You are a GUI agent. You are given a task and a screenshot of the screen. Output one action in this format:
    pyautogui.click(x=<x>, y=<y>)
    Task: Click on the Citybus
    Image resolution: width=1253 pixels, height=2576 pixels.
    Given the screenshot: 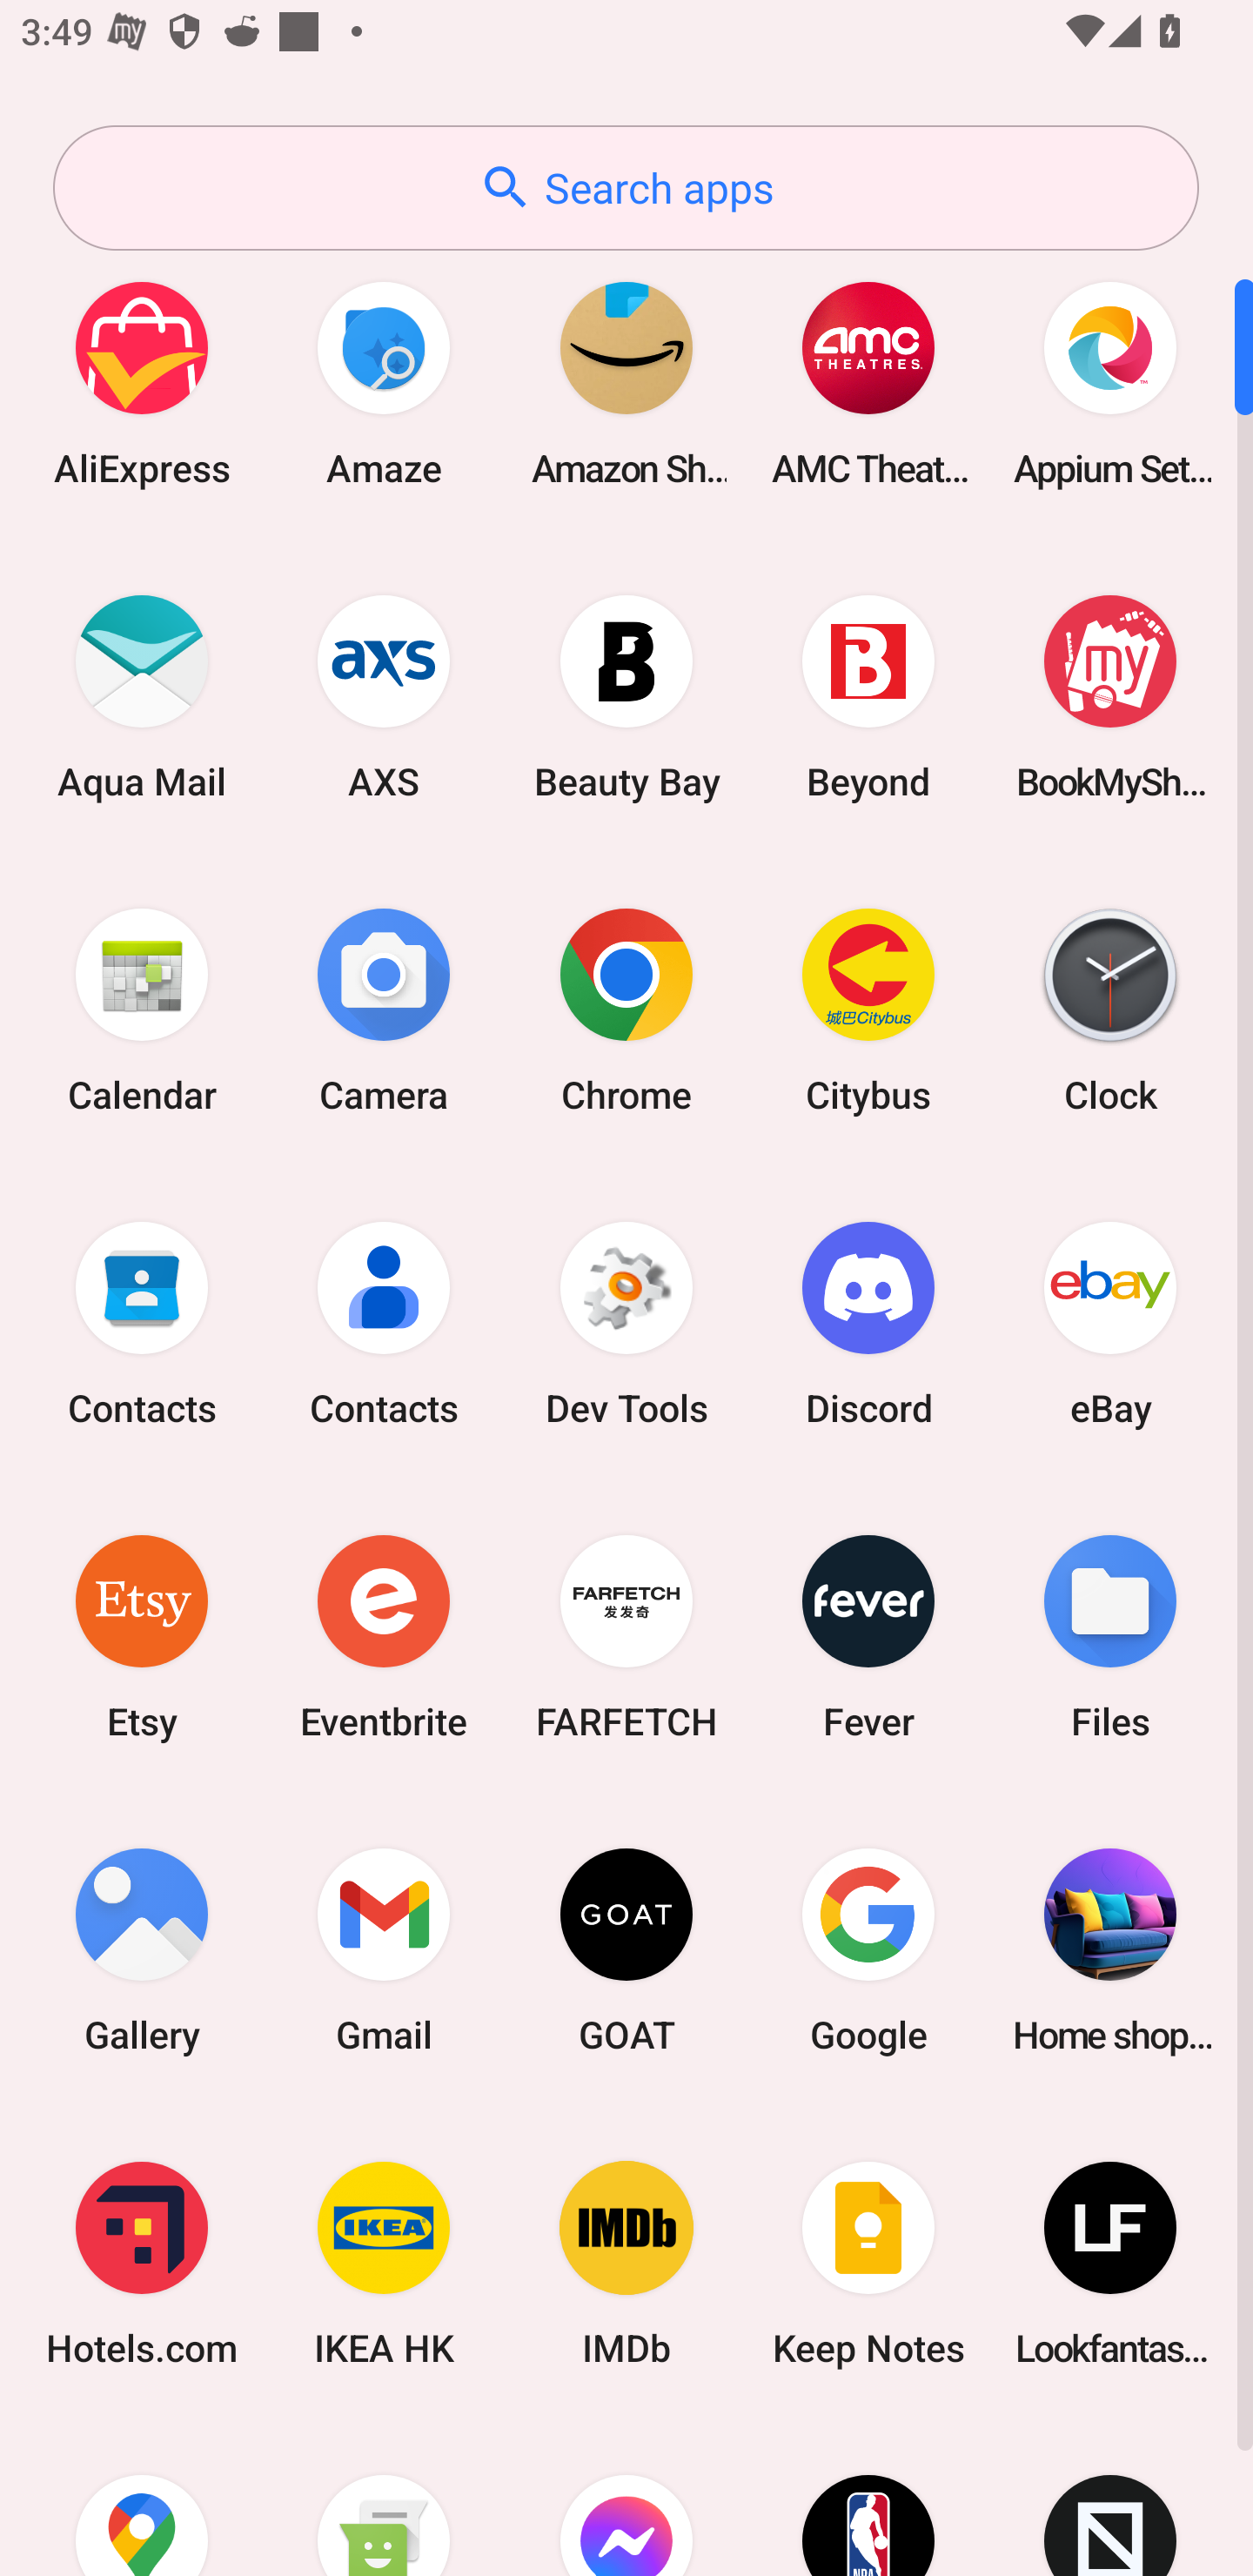 What is the action you would take?
    pyautogui.click(x=868, y=1010)
    